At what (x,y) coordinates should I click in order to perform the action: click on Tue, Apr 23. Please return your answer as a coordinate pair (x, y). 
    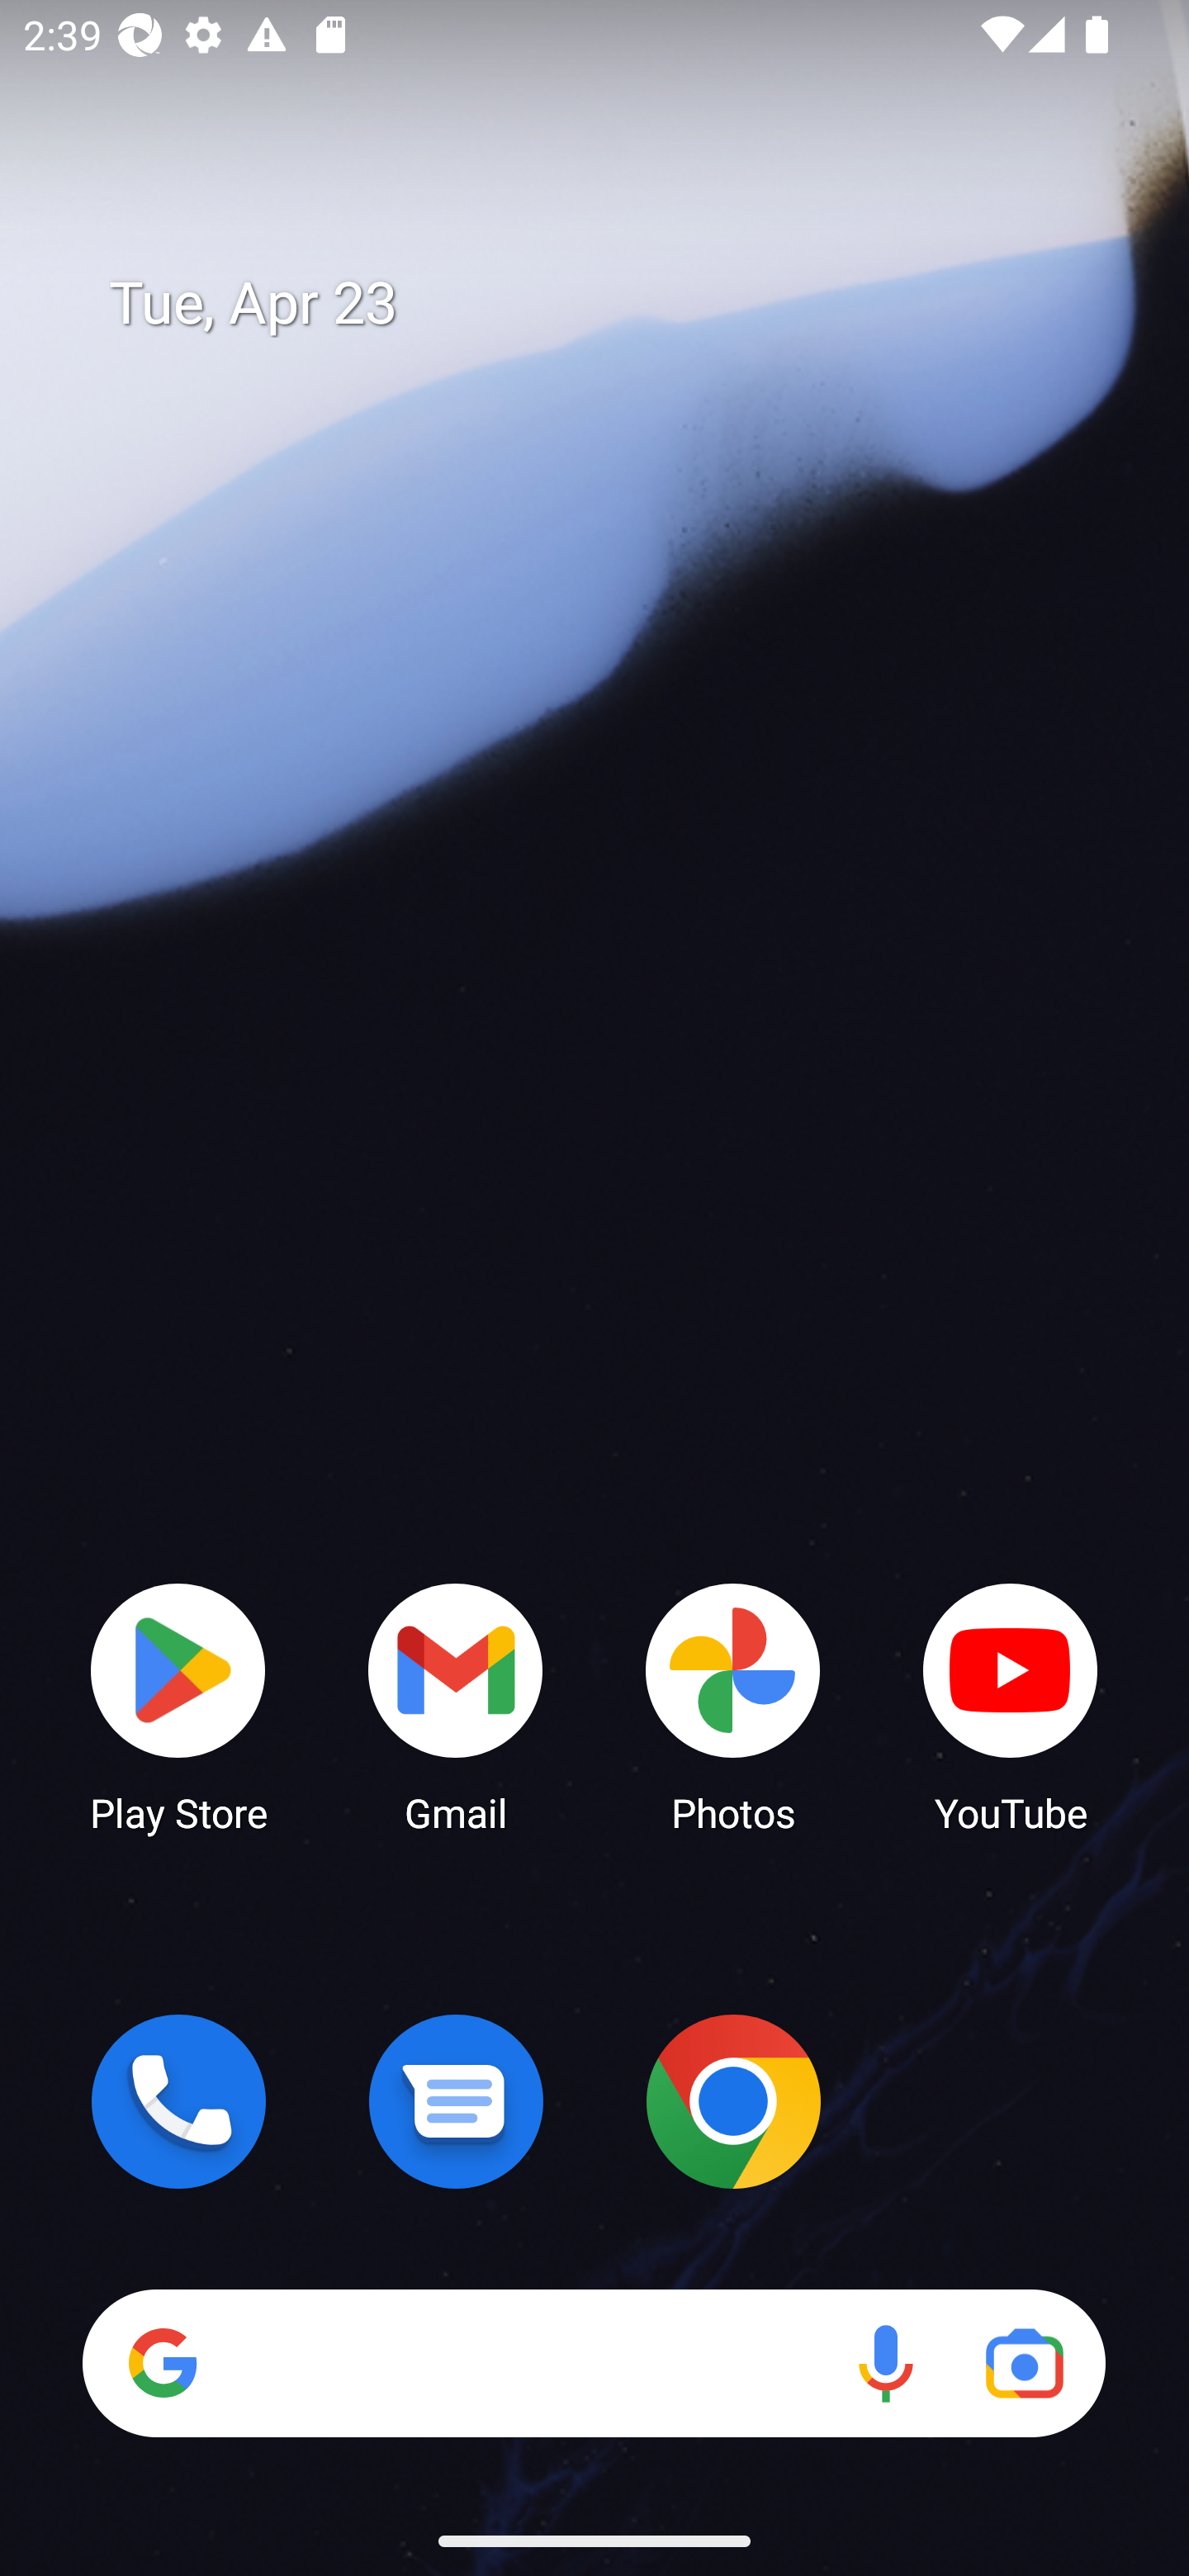
    Looking at the image, I should click on (618, 304).